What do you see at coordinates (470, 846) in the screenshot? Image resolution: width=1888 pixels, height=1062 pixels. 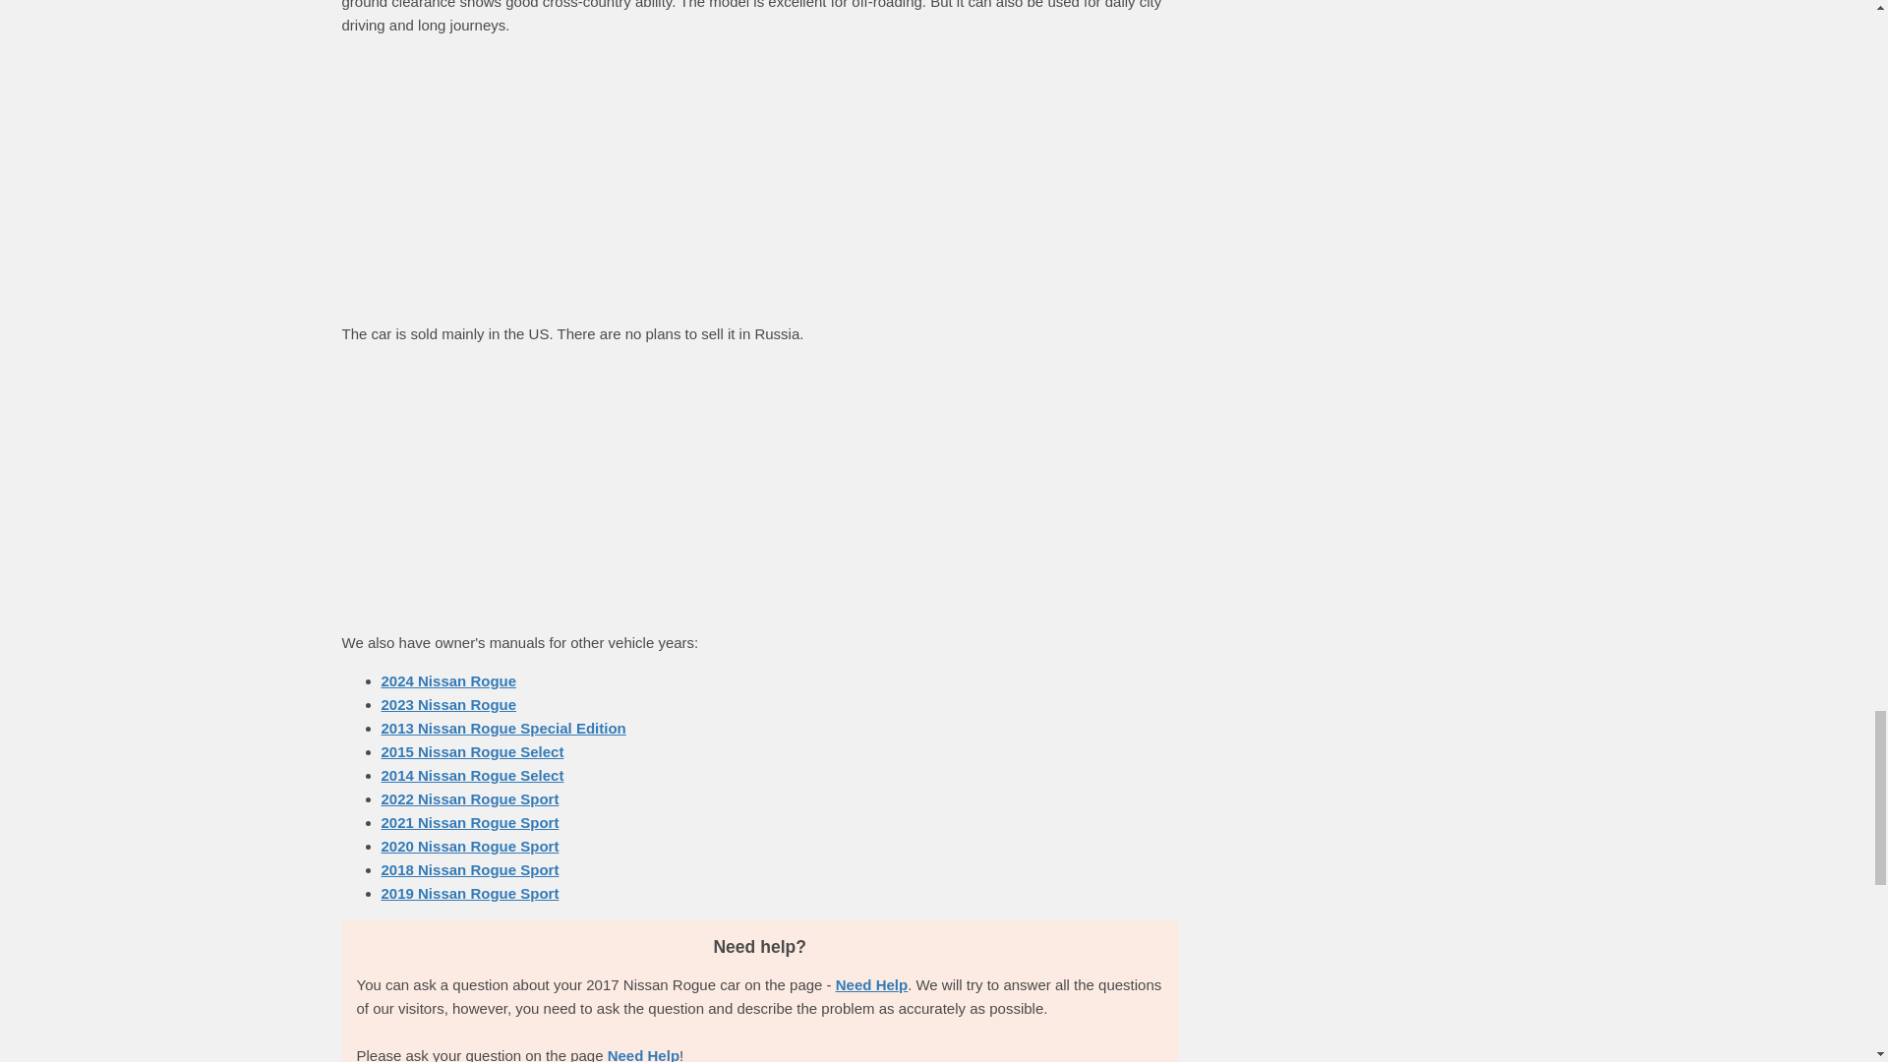 I see `2020 Nissan Rogue Sport` at bounding box center [470, 846].